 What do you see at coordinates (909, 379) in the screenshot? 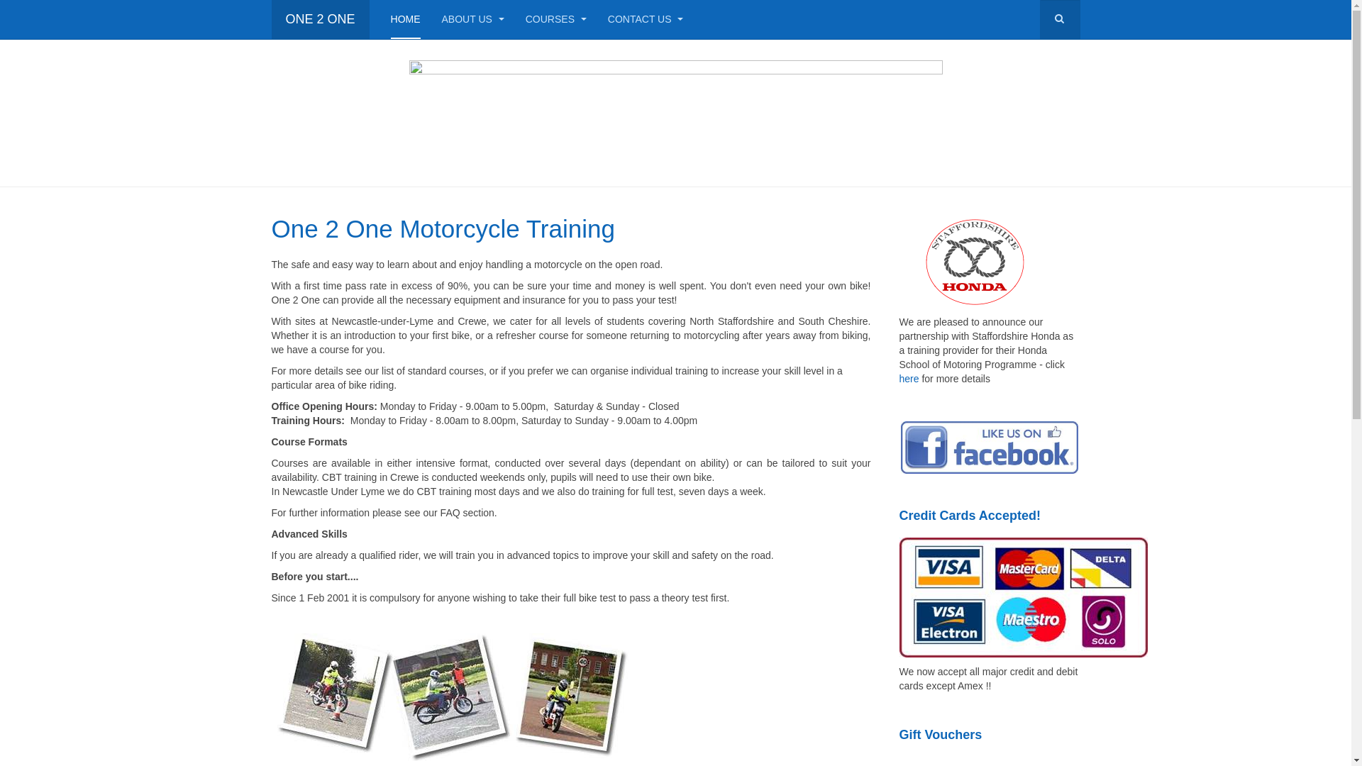
I see `here` at bounding box center [909, 379].